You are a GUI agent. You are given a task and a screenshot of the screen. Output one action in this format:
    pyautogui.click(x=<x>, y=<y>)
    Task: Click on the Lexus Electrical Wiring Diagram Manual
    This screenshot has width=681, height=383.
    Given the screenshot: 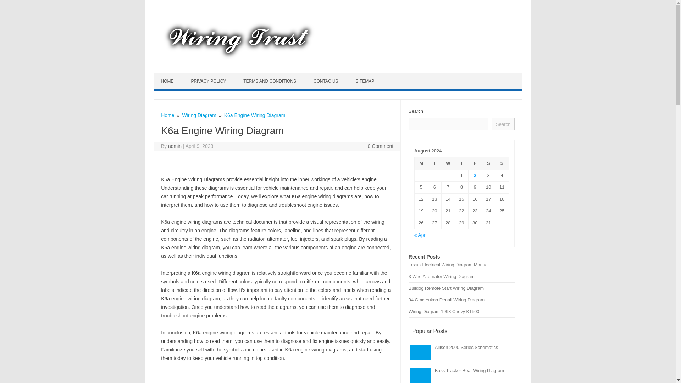 What is the action you would take?
    pyautogui.click(x=449, y=265)
    